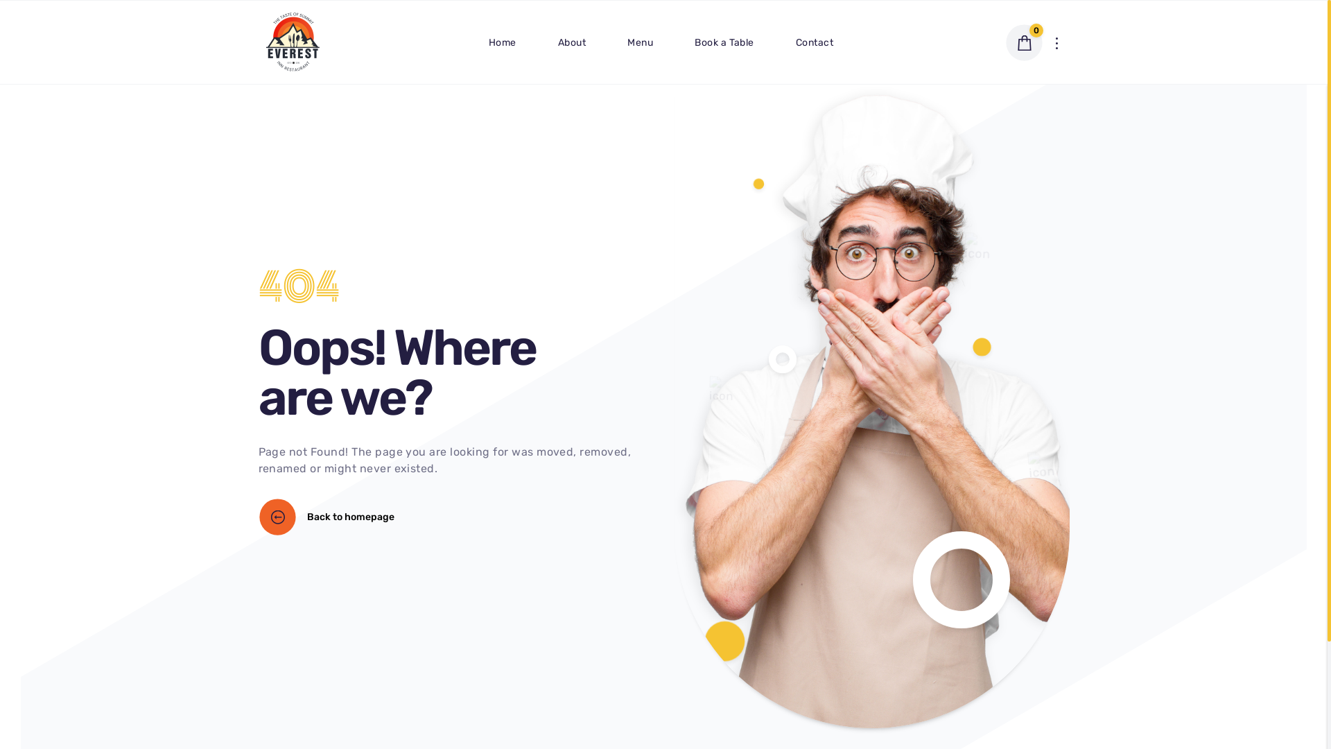 The image size is (1331, 749). Describe the element at coordinates (326, 517) in the screenshot. I see `Back to homepage` at that location.